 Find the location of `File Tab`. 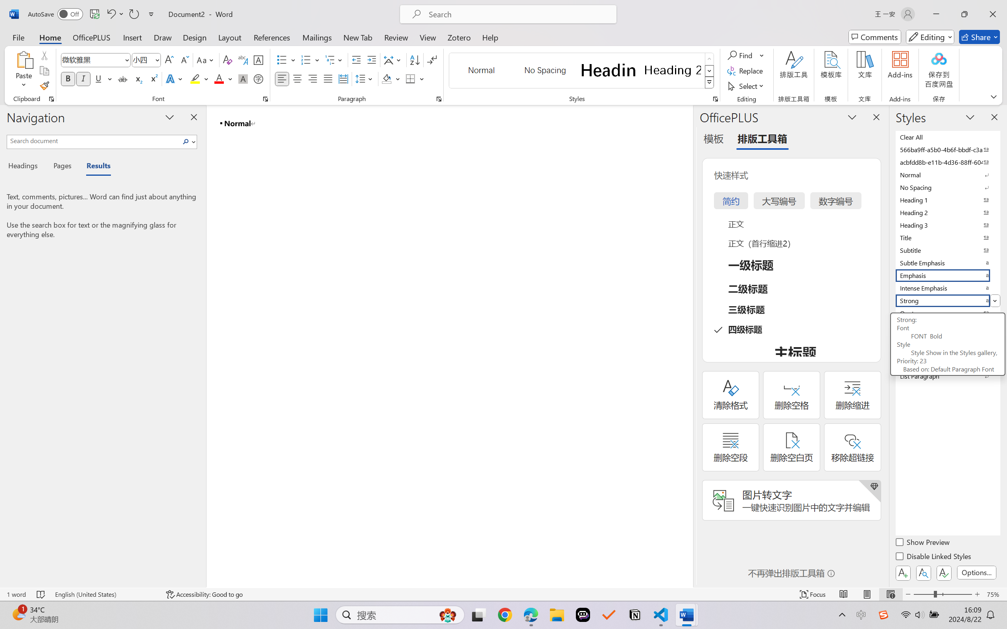

File Tab is located at coordinates (18, 37).